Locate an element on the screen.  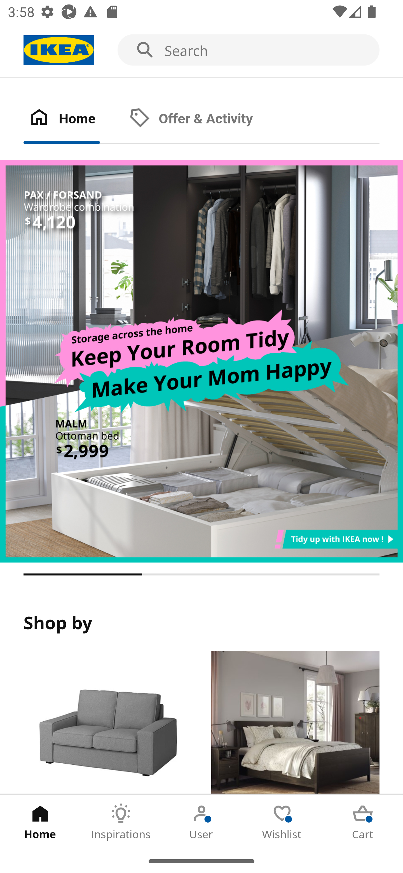
User
Tab 3 of 5 is located at coordinates (201, 822).